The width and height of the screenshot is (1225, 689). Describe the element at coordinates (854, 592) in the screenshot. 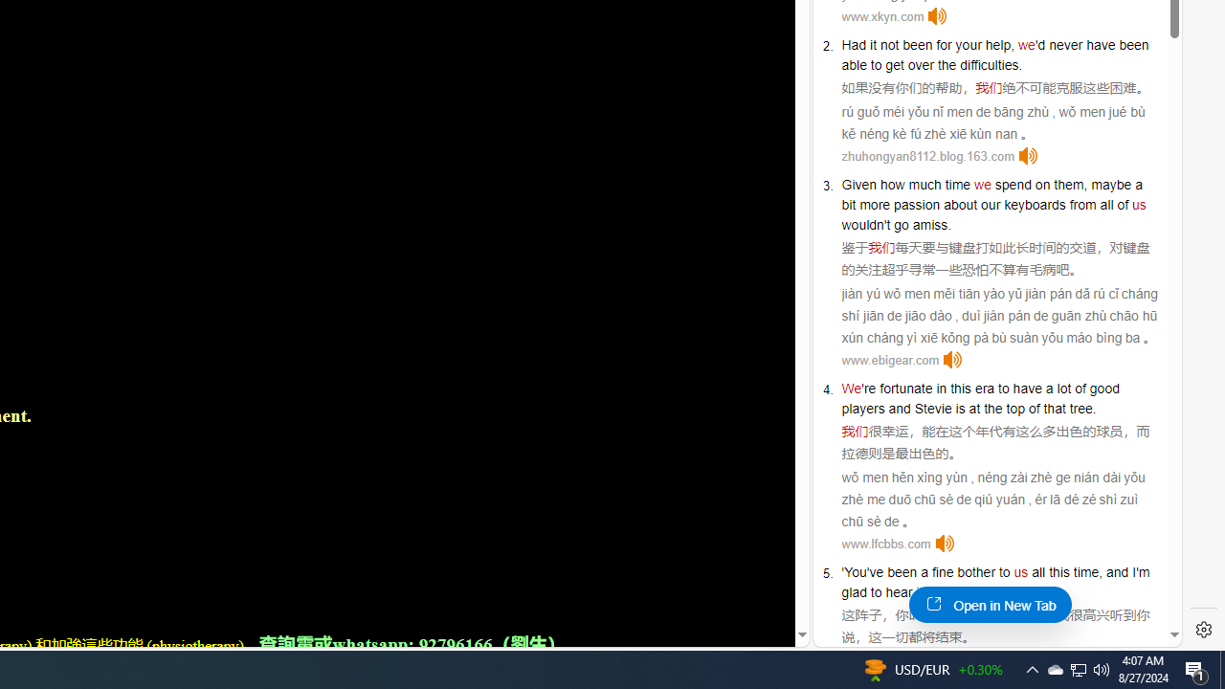

I see `glad` at that location.